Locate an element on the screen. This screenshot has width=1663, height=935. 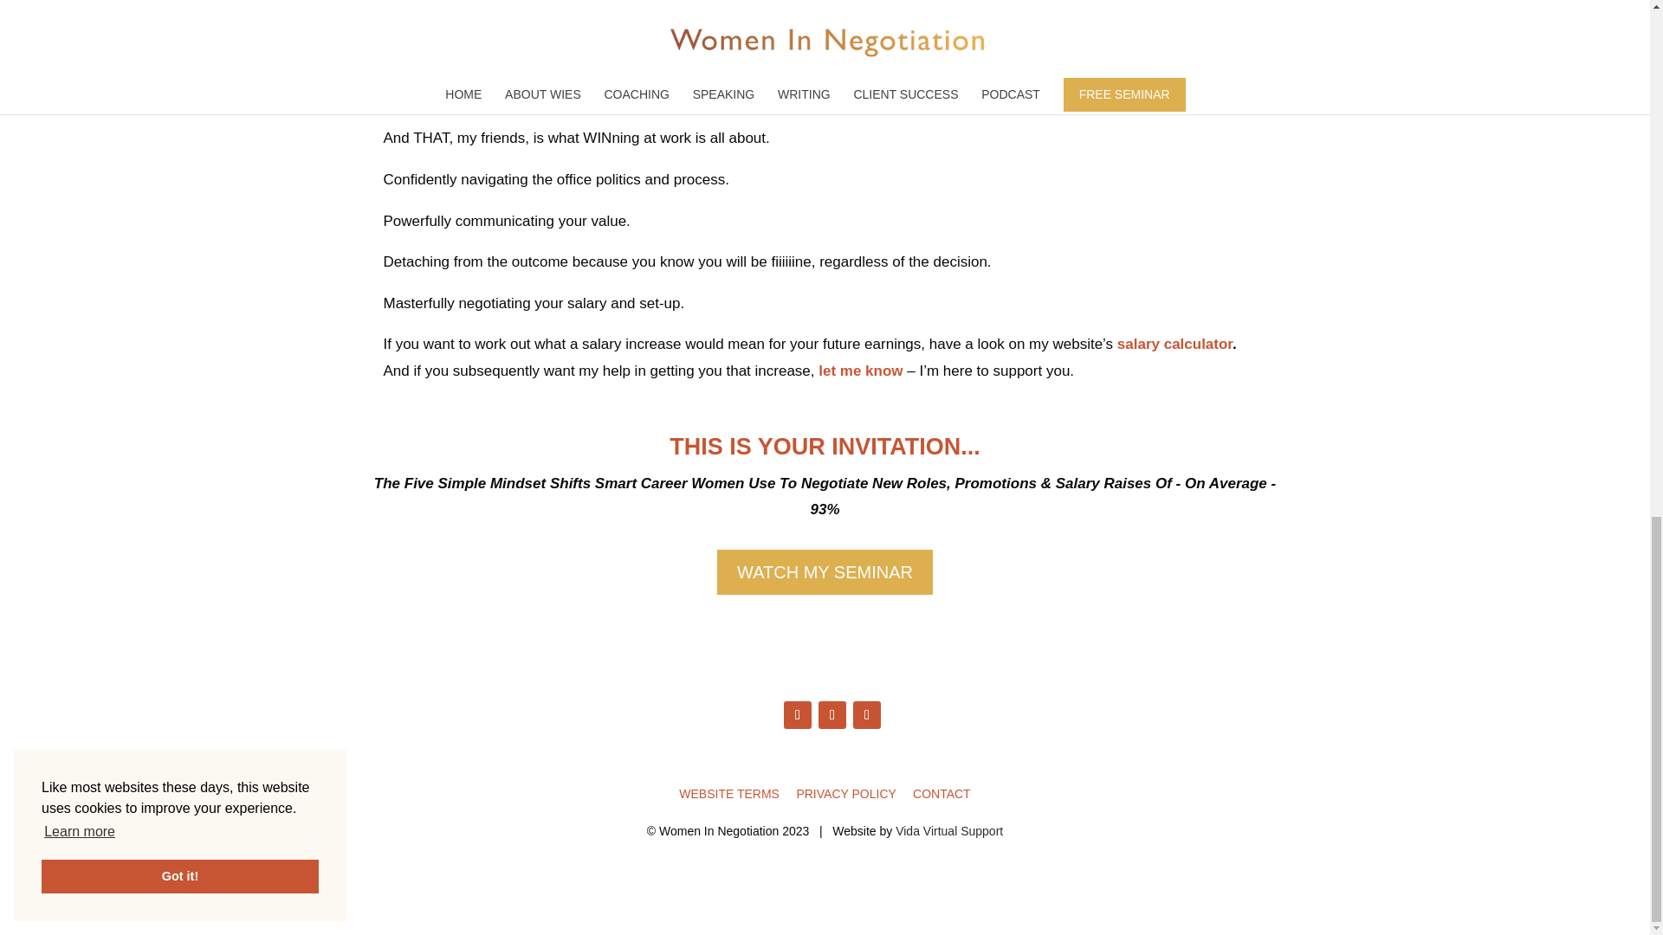
WEBSITE TERMS is located at coordinates (729, 793).